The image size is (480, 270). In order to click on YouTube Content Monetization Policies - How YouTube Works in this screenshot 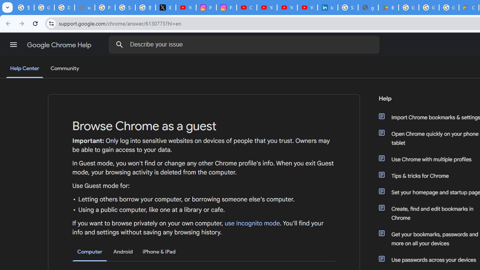, I will do `click(186, 7)`.